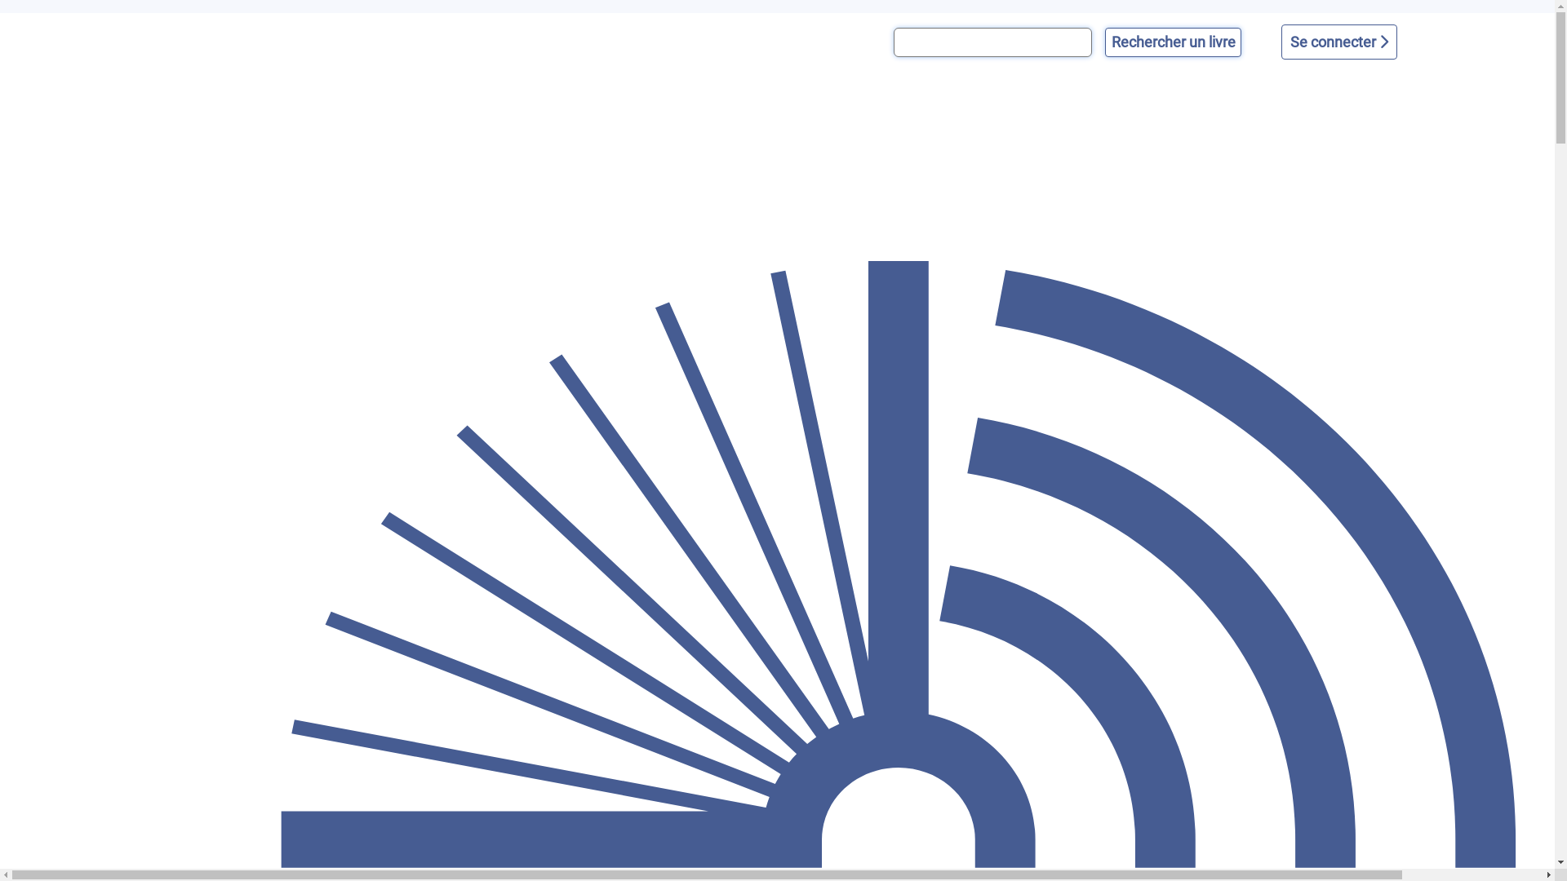 This screenshot has width=1567, height=881. I want to click on Rechercher un livre, so click(1174, 42).